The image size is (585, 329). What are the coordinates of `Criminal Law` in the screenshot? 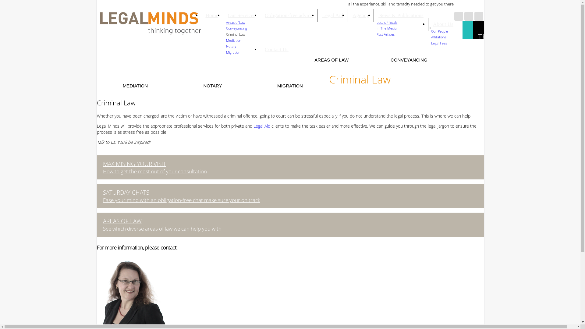 It's located at (236, 34).